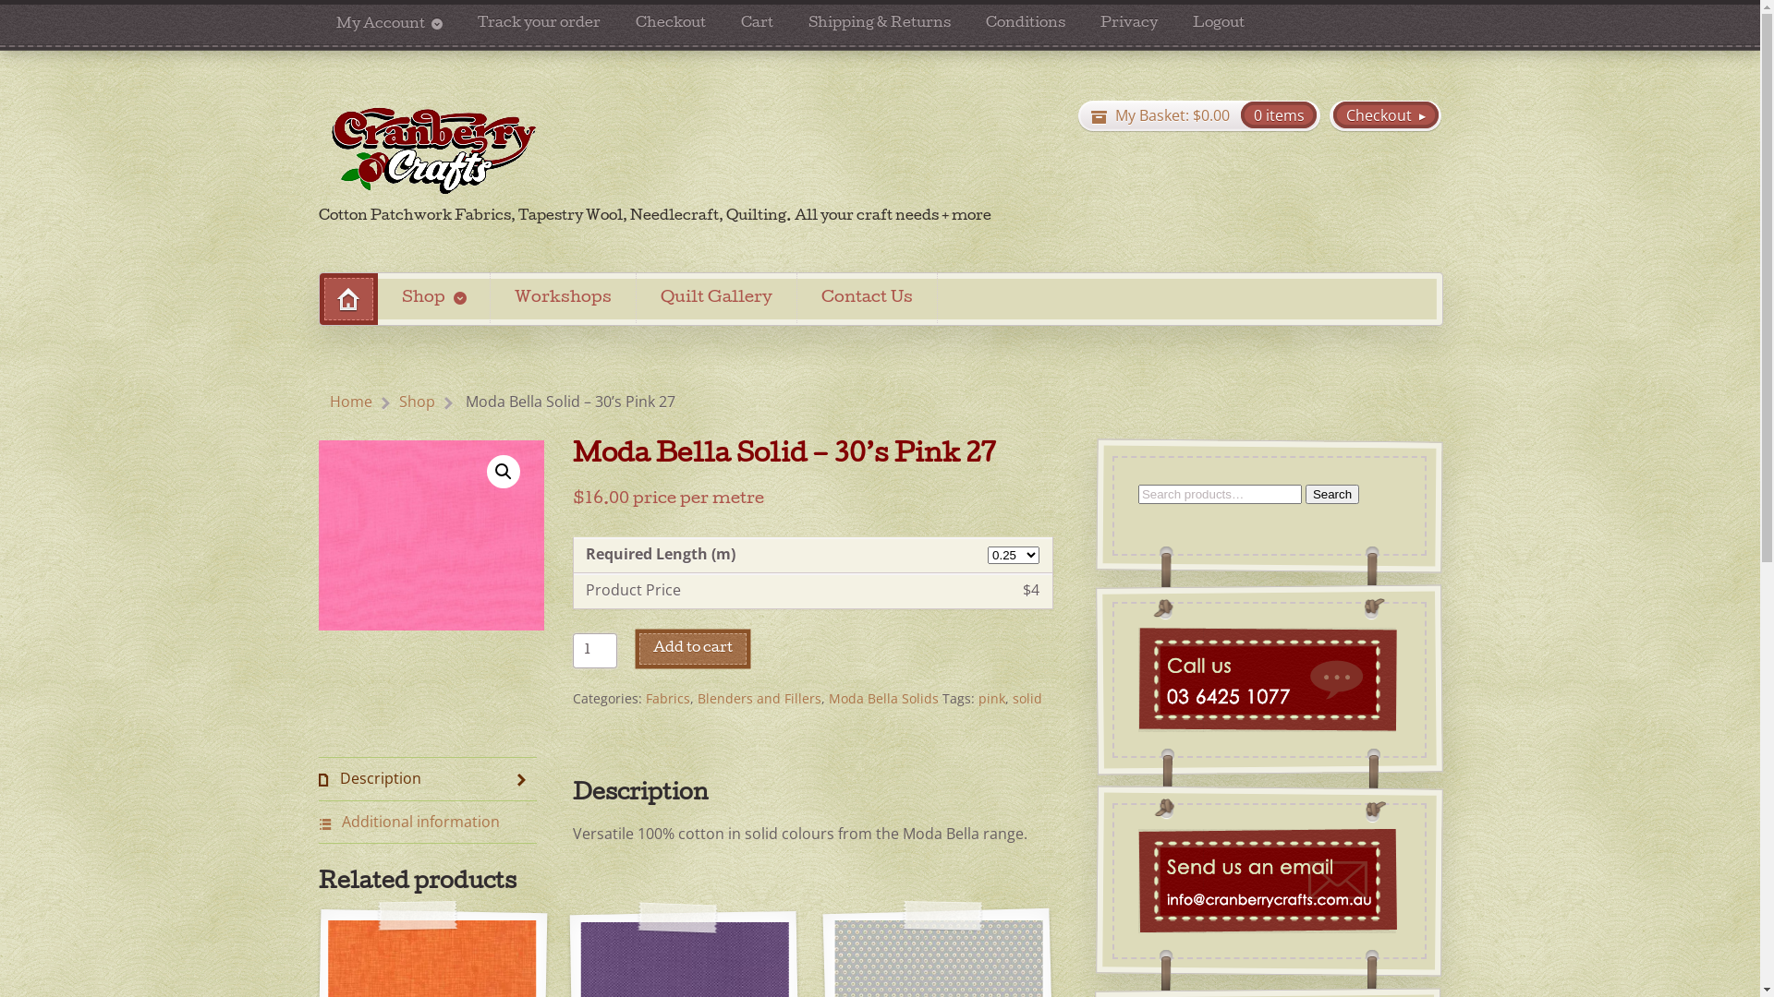  What do you see at coordinates (434, 298) in the screenshot?
I see `Shop` at bounding box center [434, 298].